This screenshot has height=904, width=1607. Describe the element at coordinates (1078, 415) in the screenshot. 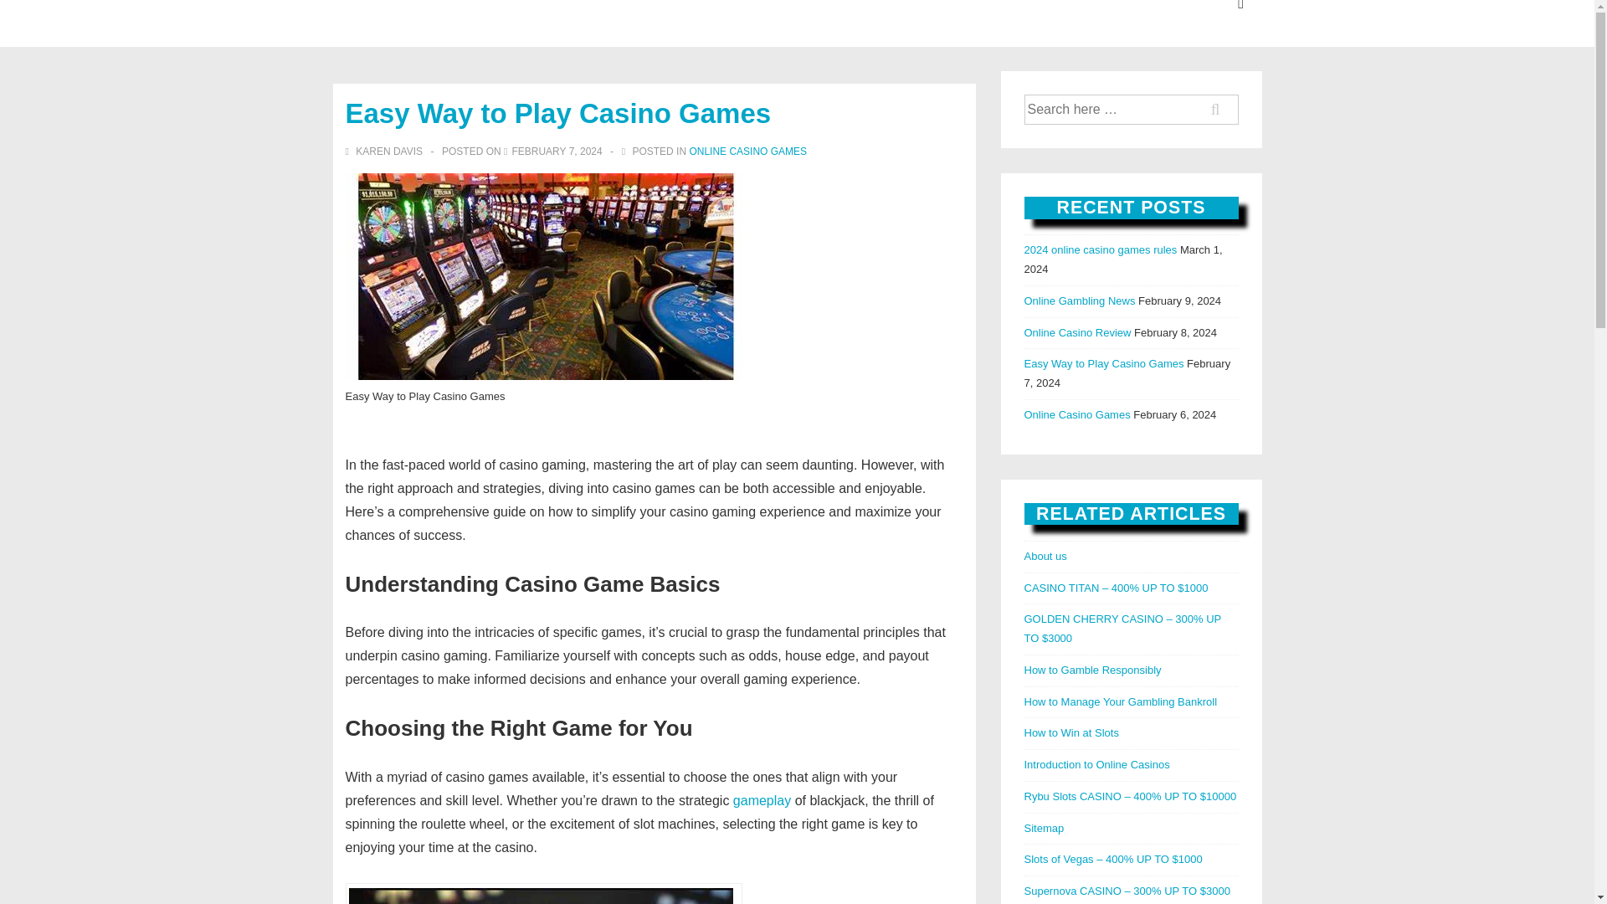

I see `Online Casino Games` at that location.